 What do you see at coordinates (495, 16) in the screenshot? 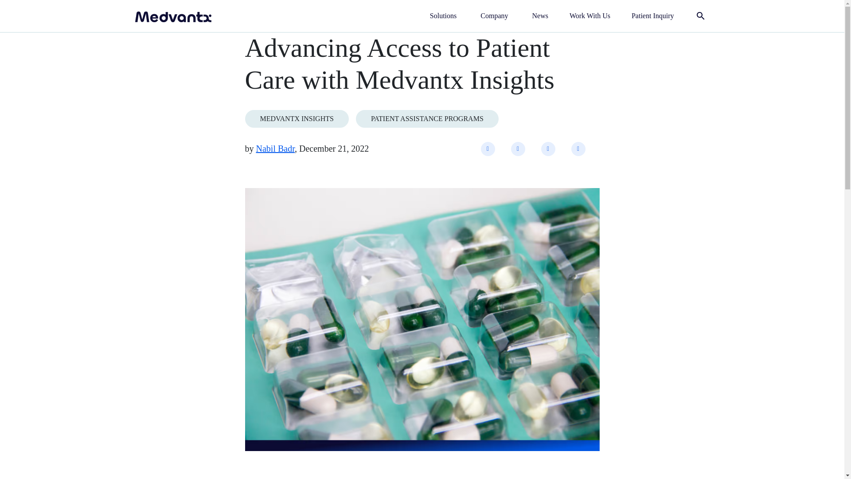
I see `Company` at bounding box center [495, 16].